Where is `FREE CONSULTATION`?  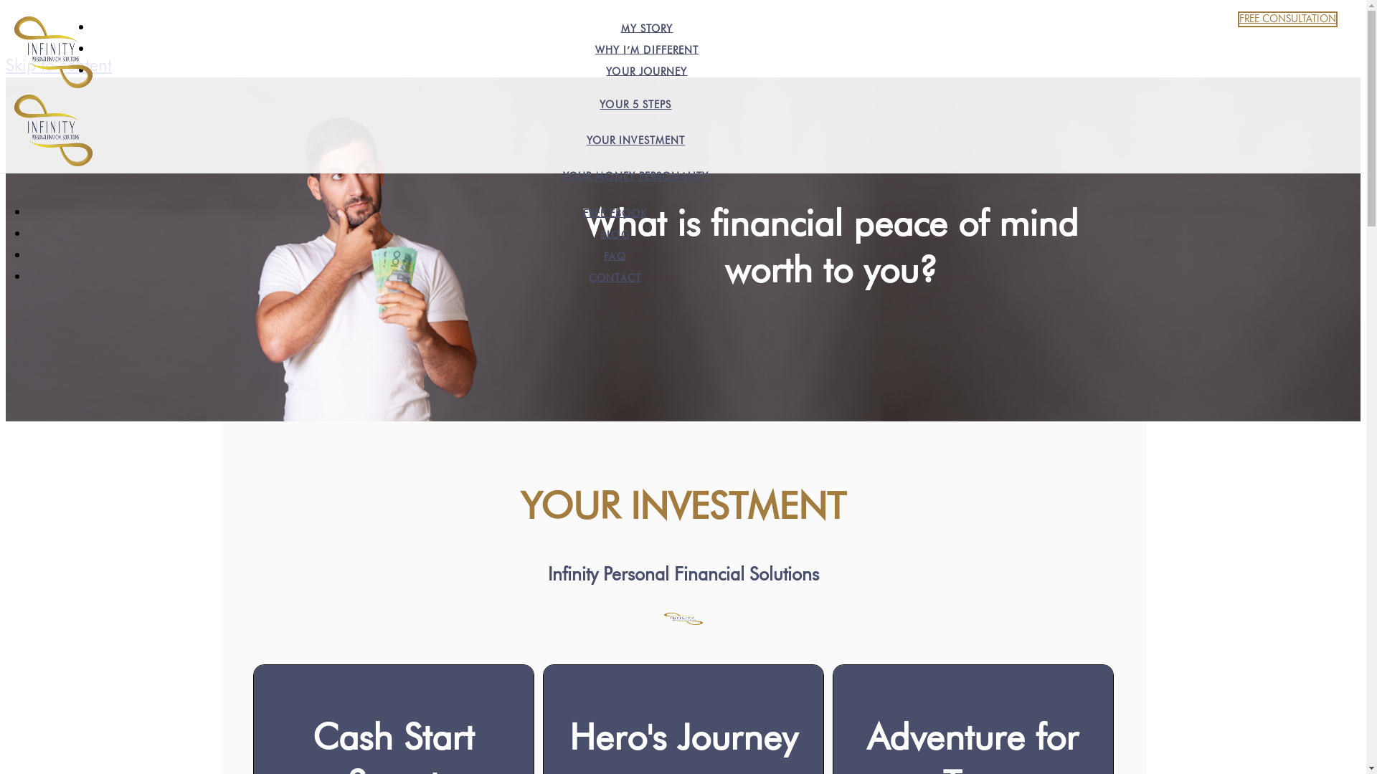 FREE CONSULTATION is located at coordinates (1288, 19).